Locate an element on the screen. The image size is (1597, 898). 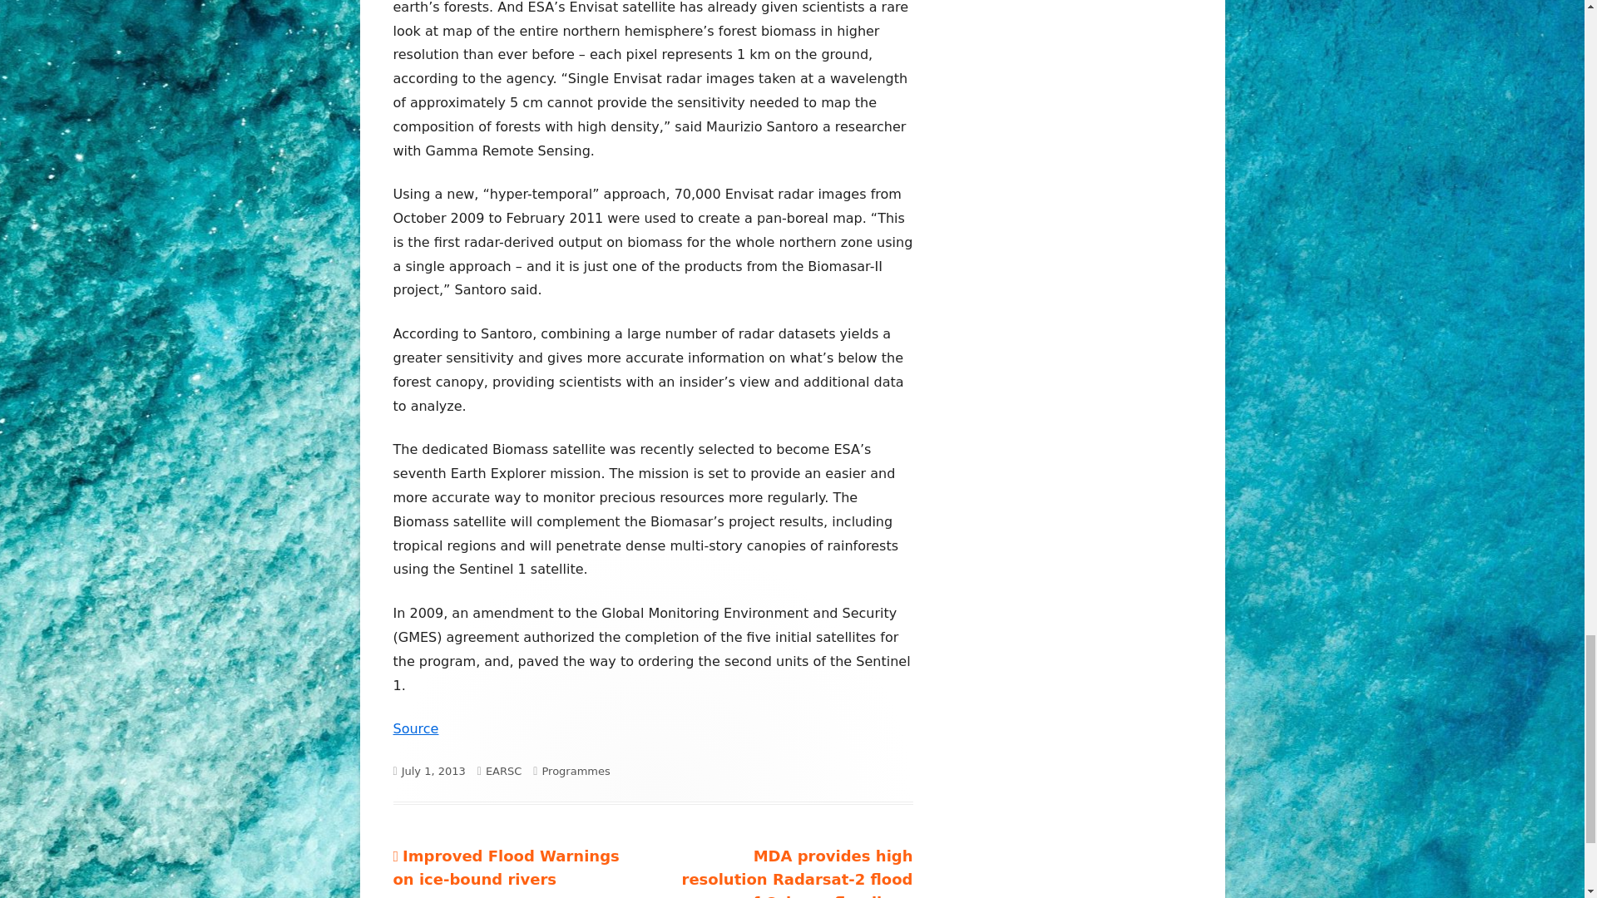
Source is located at coordinates (415, 728).